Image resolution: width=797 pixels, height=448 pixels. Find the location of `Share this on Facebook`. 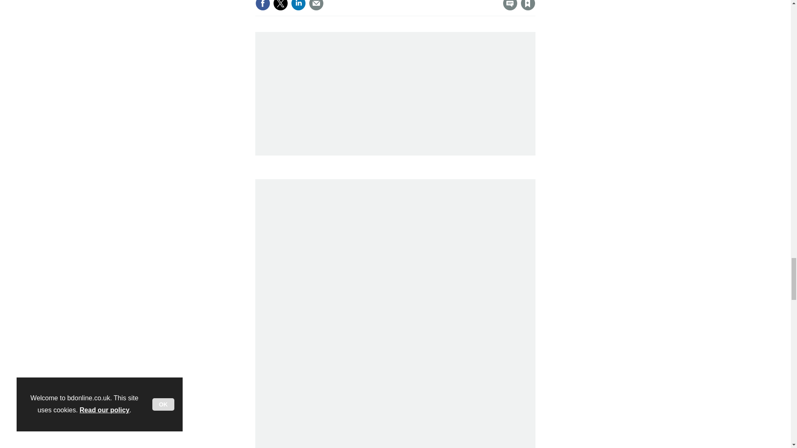

Share this on Facebook is located at coordinates (262, 5).